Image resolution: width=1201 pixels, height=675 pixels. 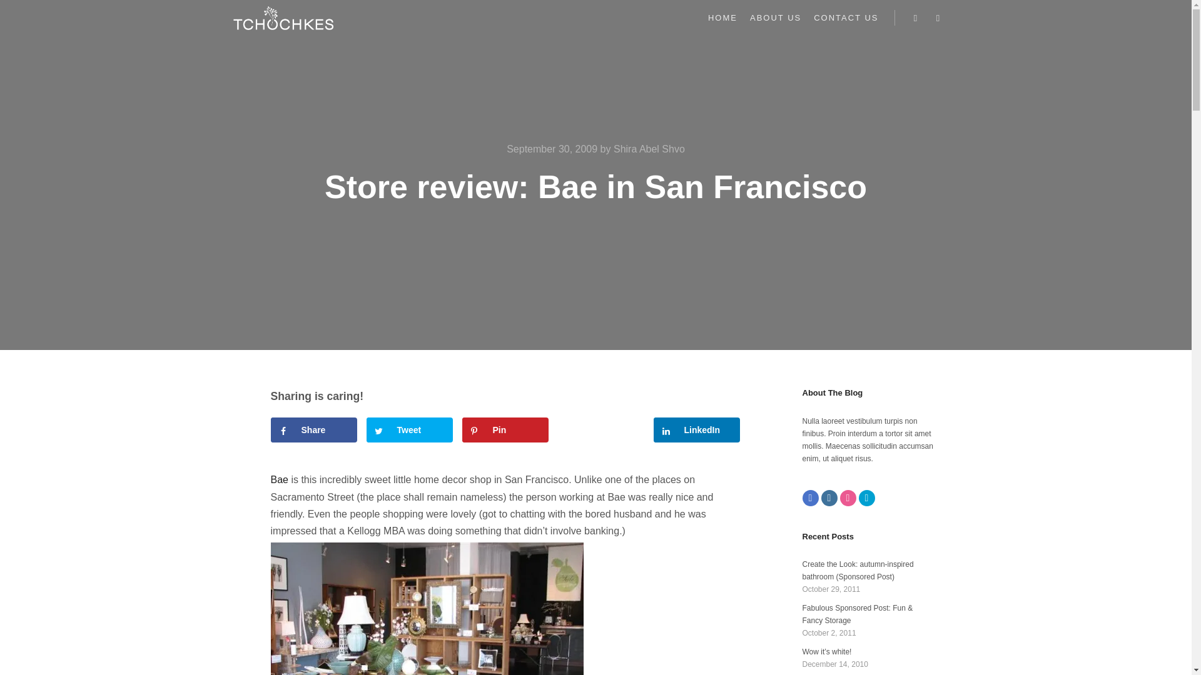 I want to click on Search, so click(x=916, y=18).